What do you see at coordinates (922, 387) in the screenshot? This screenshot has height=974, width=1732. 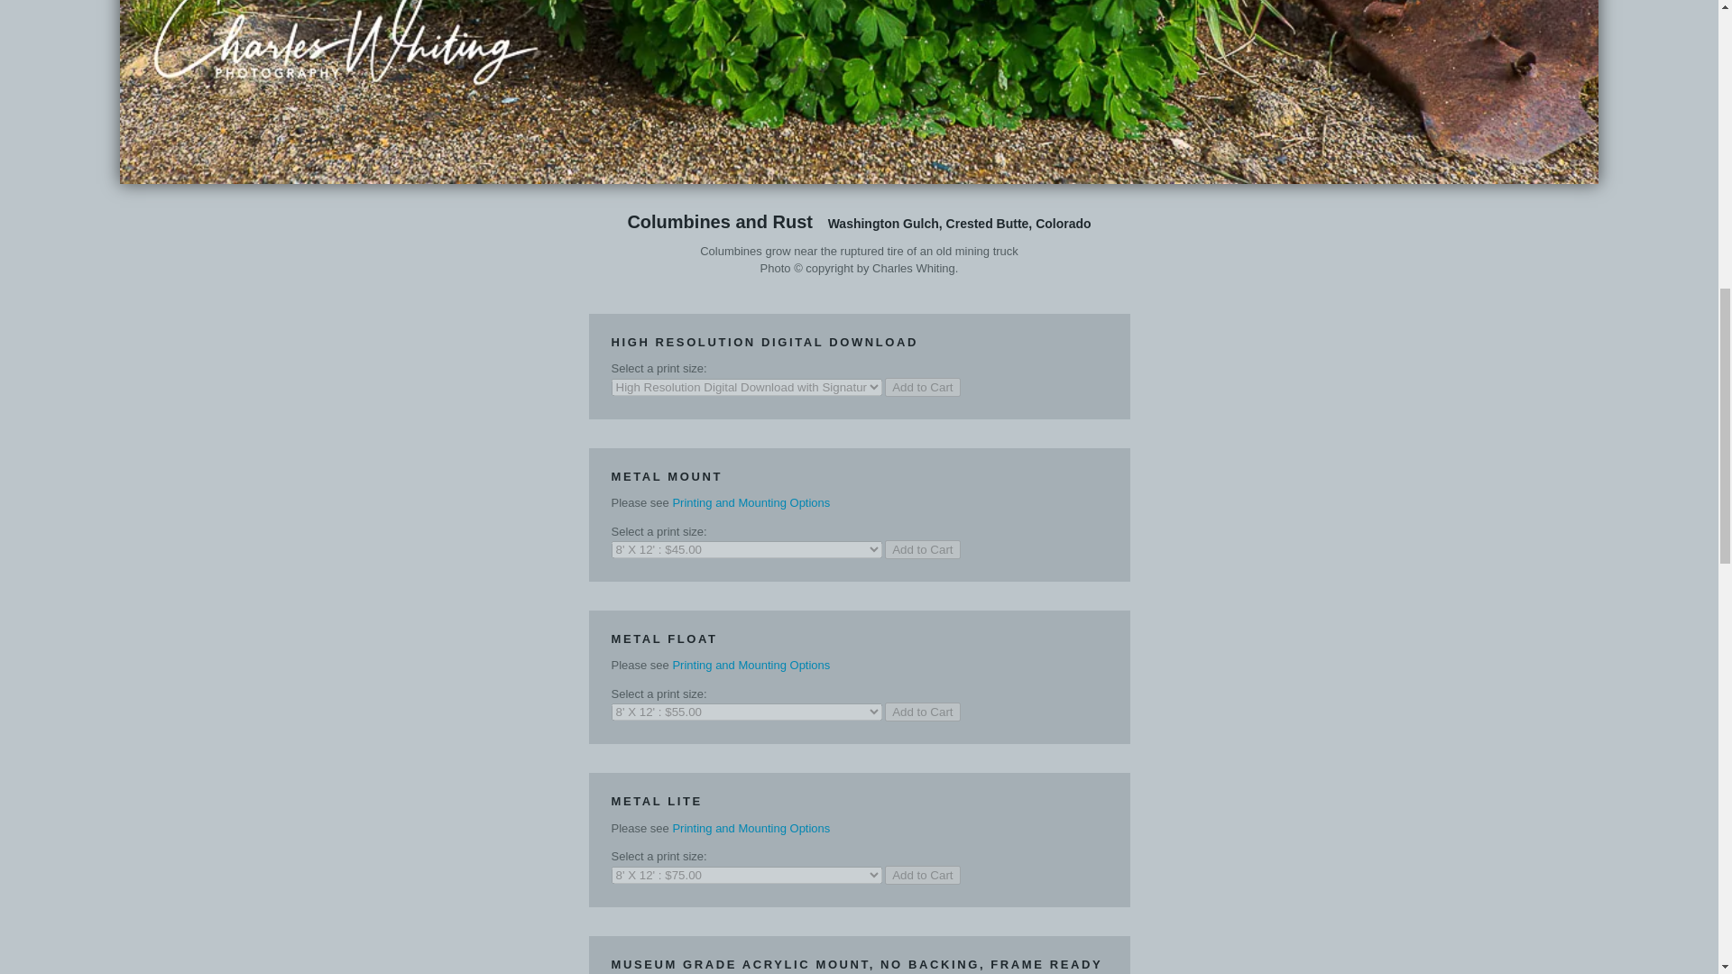 I see `Add to Cart` at bounding box center [922, 387].